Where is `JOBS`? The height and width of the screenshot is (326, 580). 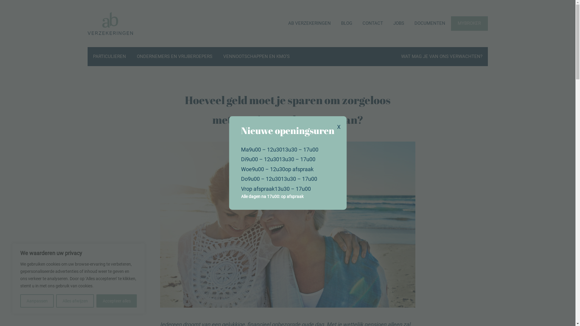
JOBS is located at coordinates (399, 24).